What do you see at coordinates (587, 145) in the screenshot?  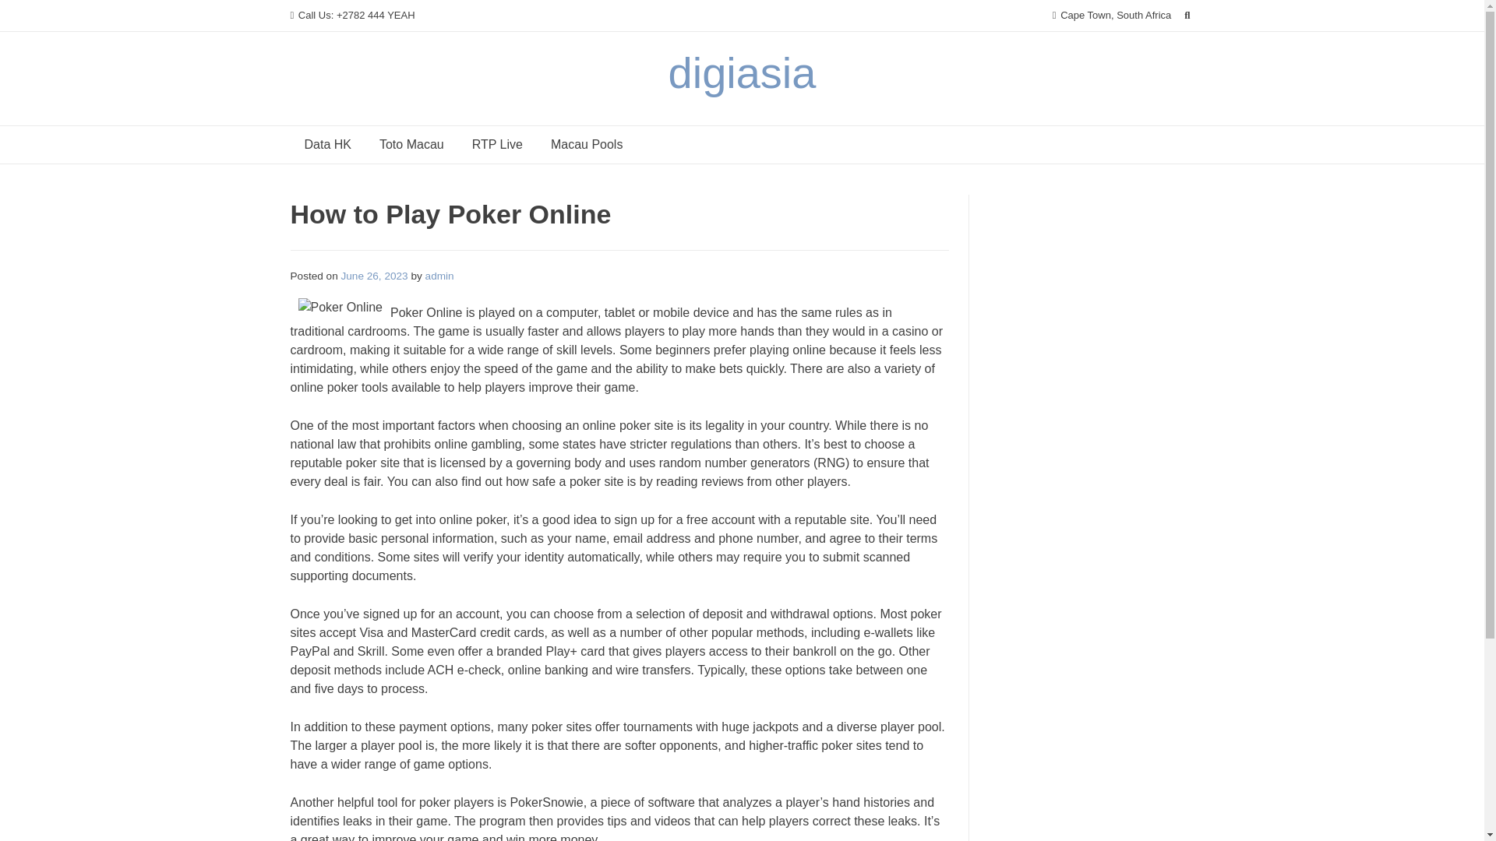 I see `Macau Pools` at bounding box center [587, 145].